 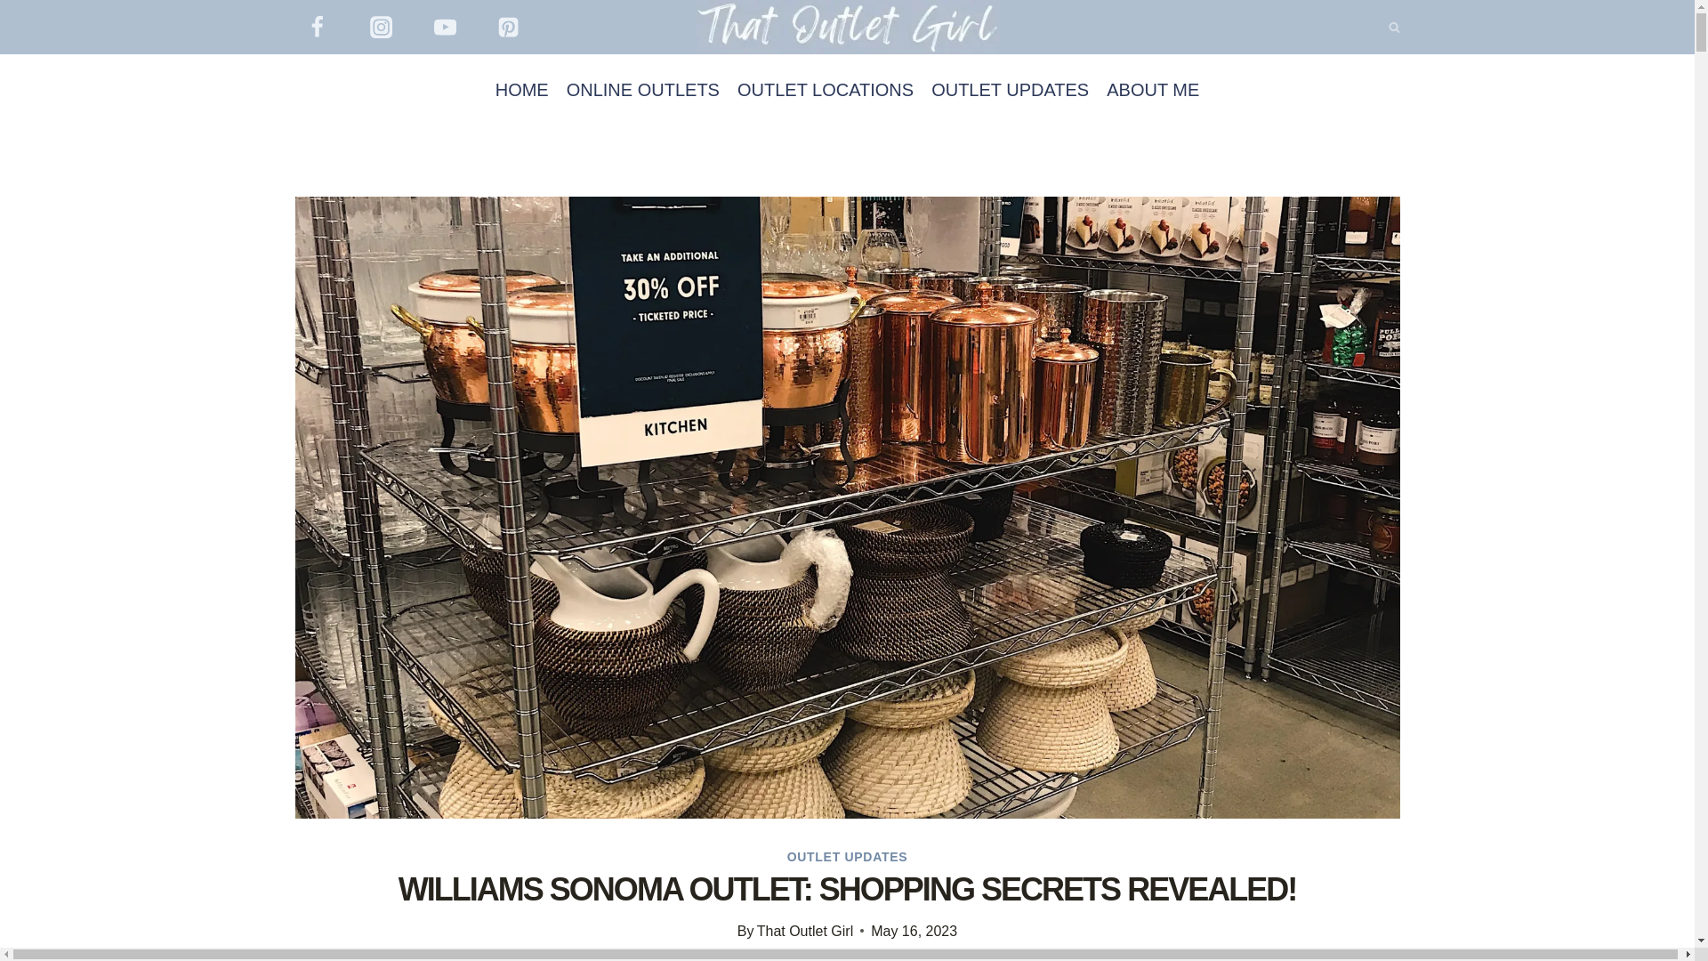 I want to click on ONLINE OUTLETS, so click(x=643, y=89).